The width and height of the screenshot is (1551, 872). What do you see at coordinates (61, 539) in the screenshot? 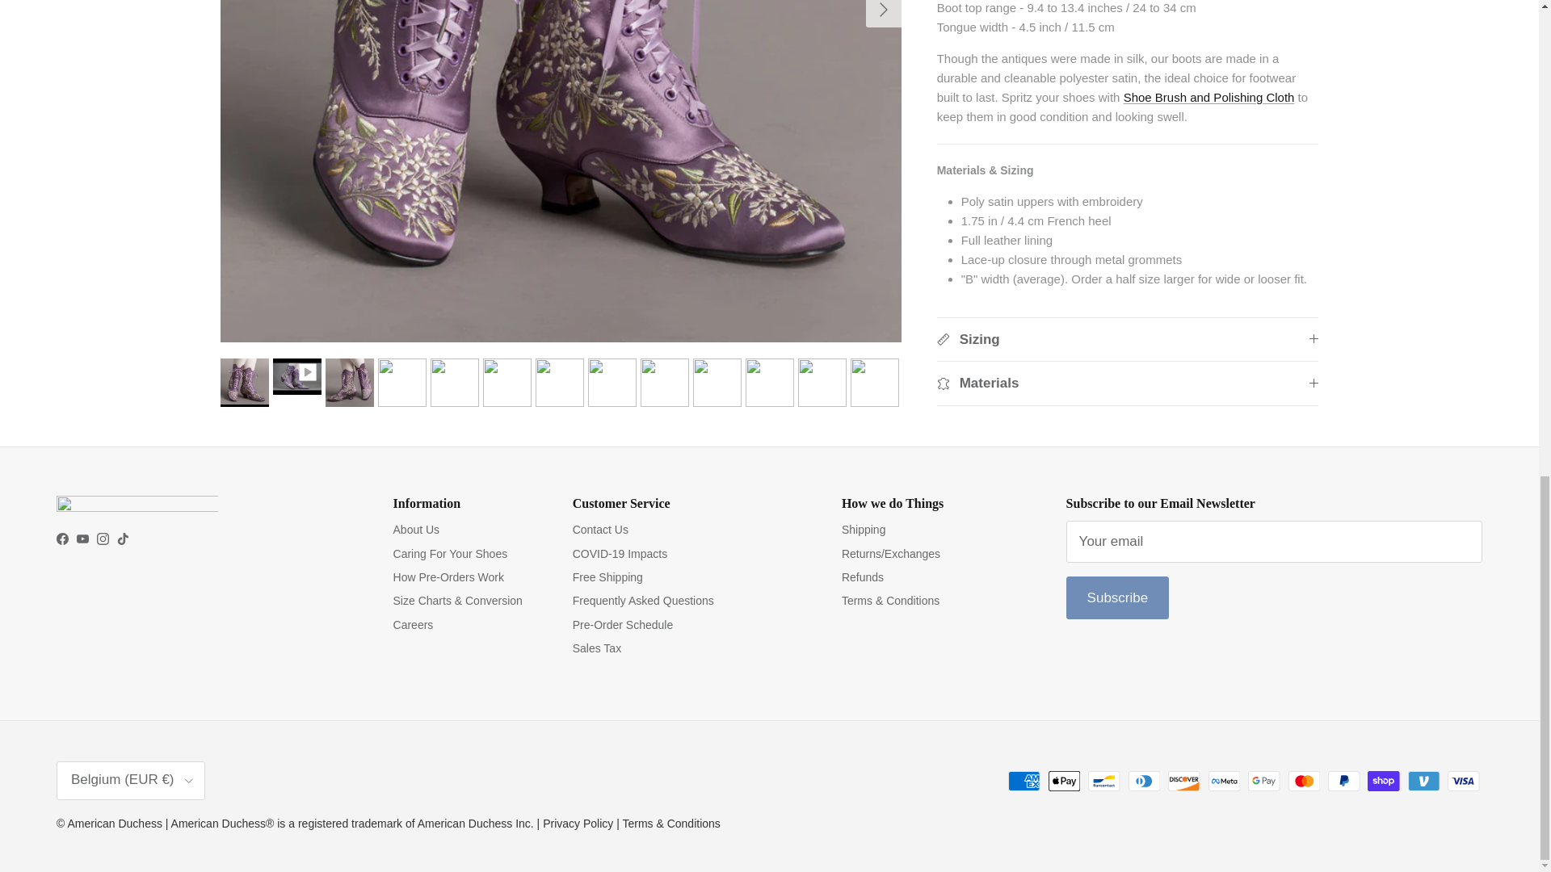
I see `American Duchess - Europe on Facebook` at bounding box center [61, 539].